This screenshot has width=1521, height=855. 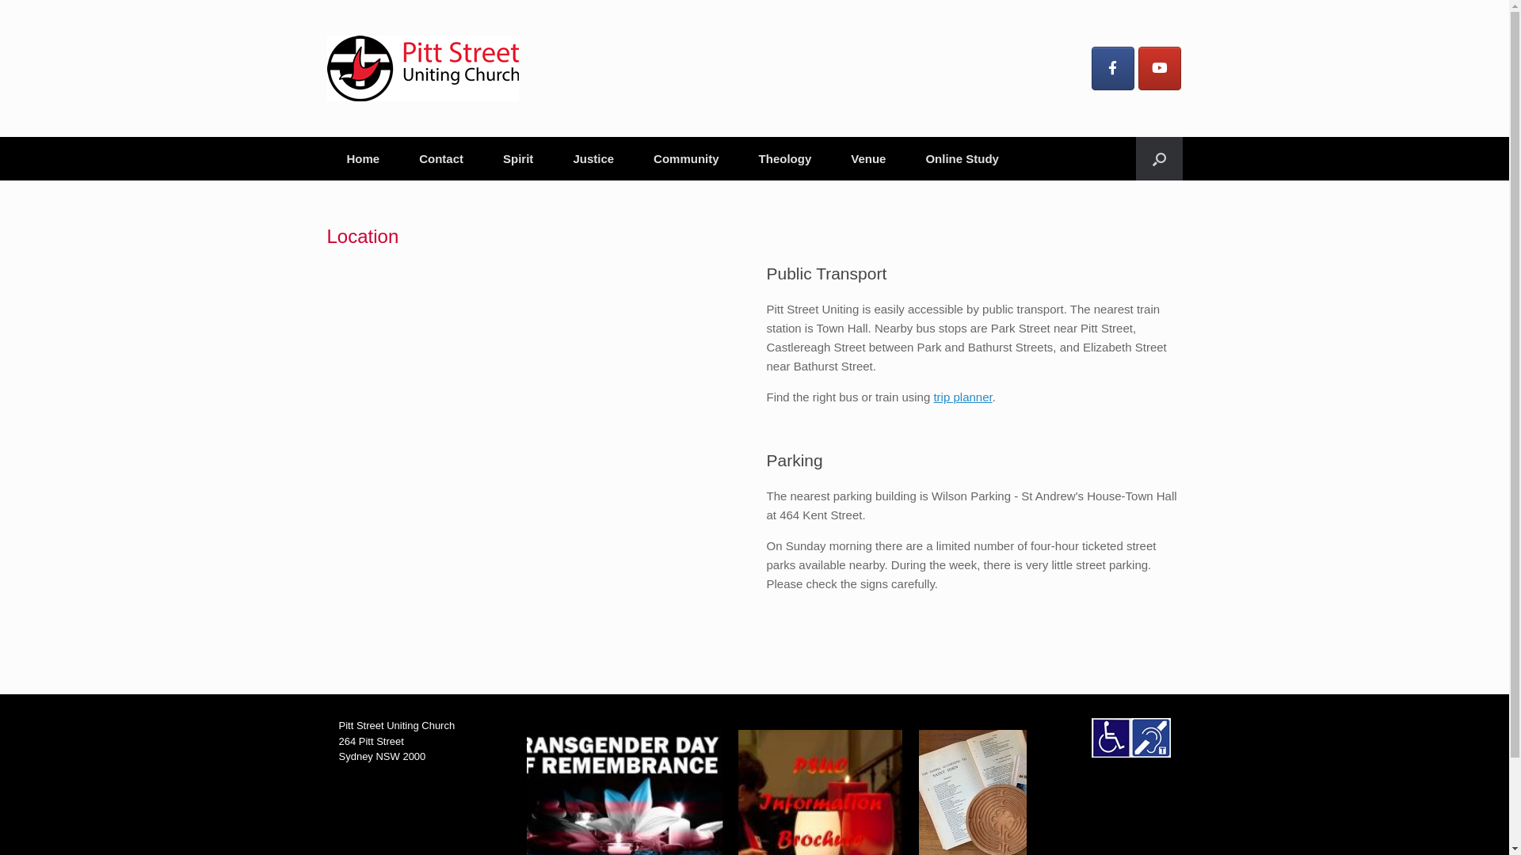 I want to click on Pitt Street Uniting Church, so click(x=422, y=68).